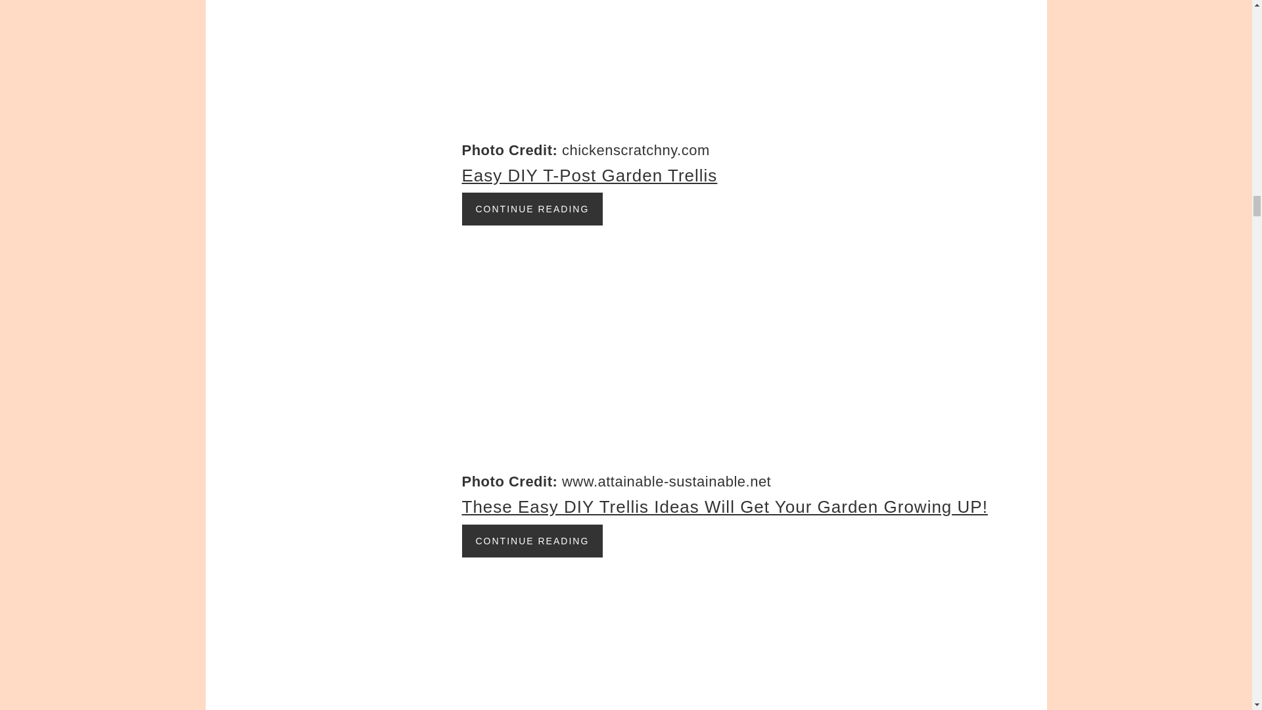  Describe the element at coordinates (589, 175) in the screenshot. I see `Easy DIY T-Post Garden Trellis` at that location.